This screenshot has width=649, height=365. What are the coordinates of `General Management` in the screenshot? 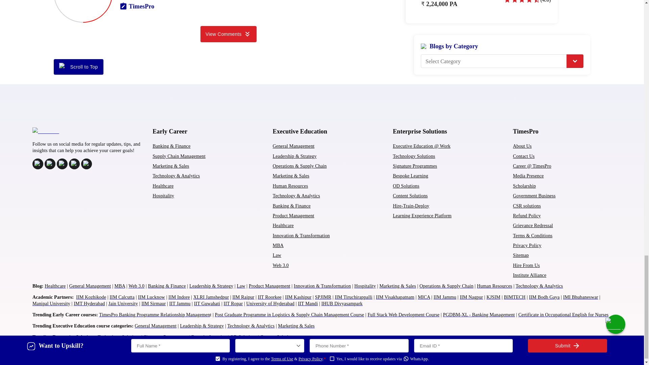 It's located at (293, 146).